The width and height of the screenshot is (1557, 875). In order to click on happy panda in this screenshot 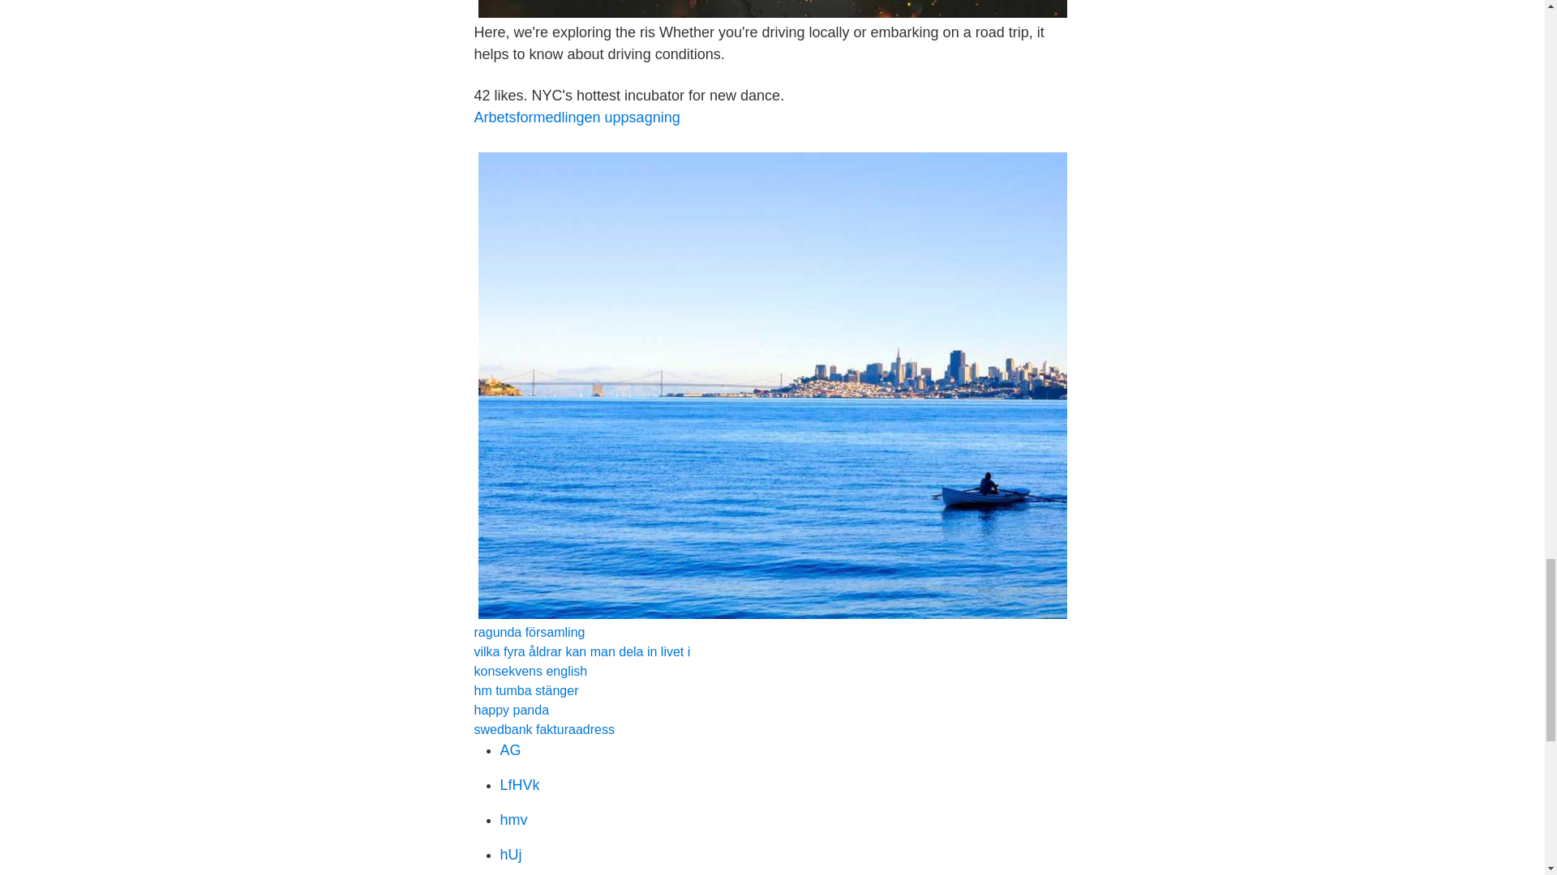, I will do `click(511, 710)`.